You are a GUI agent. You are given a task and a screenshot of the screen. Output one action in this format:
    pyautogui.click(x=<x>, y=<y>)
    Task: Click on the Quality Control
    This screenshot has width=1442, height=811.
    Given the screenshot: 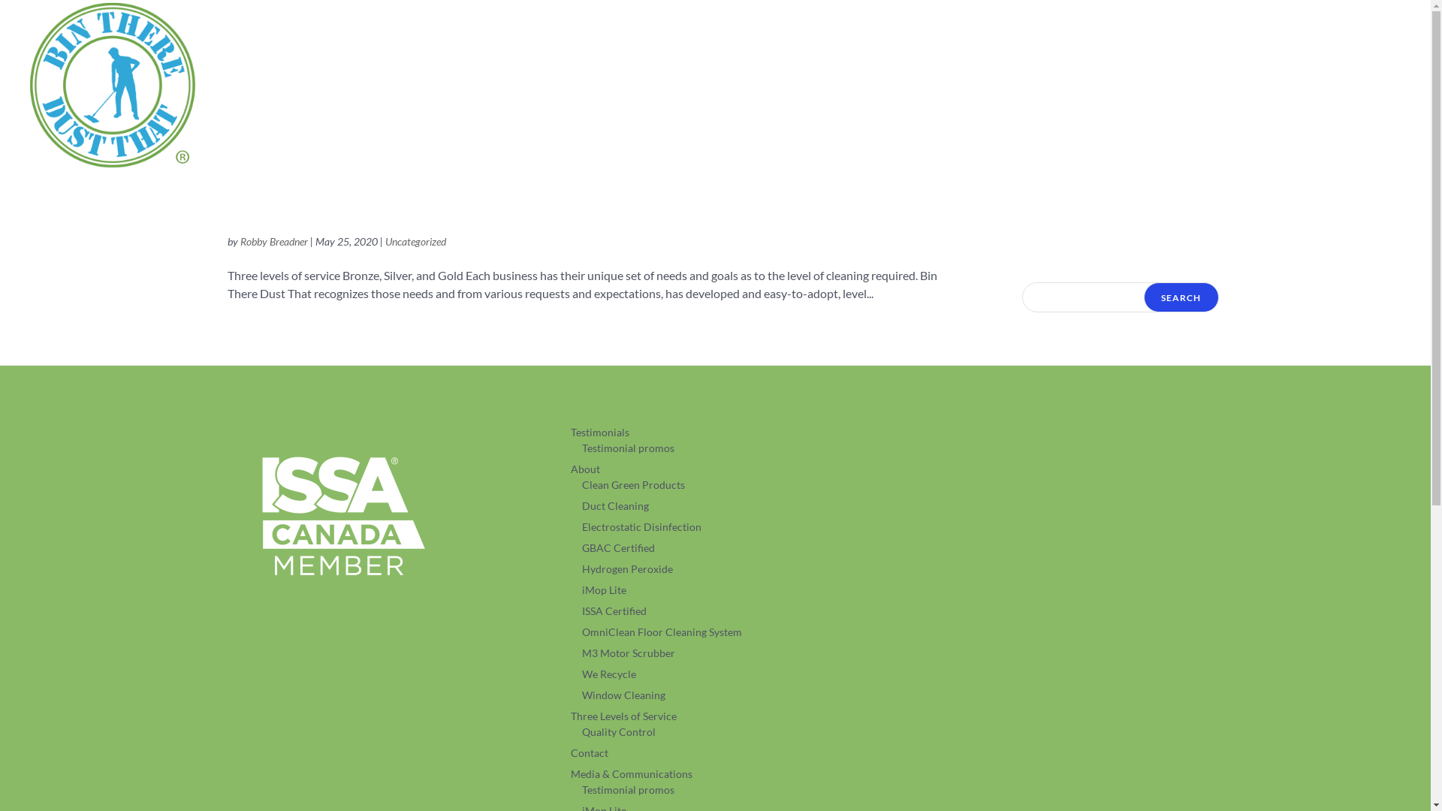 What is the action you would take?
    pyautogui.click(x=619, y=731)
    